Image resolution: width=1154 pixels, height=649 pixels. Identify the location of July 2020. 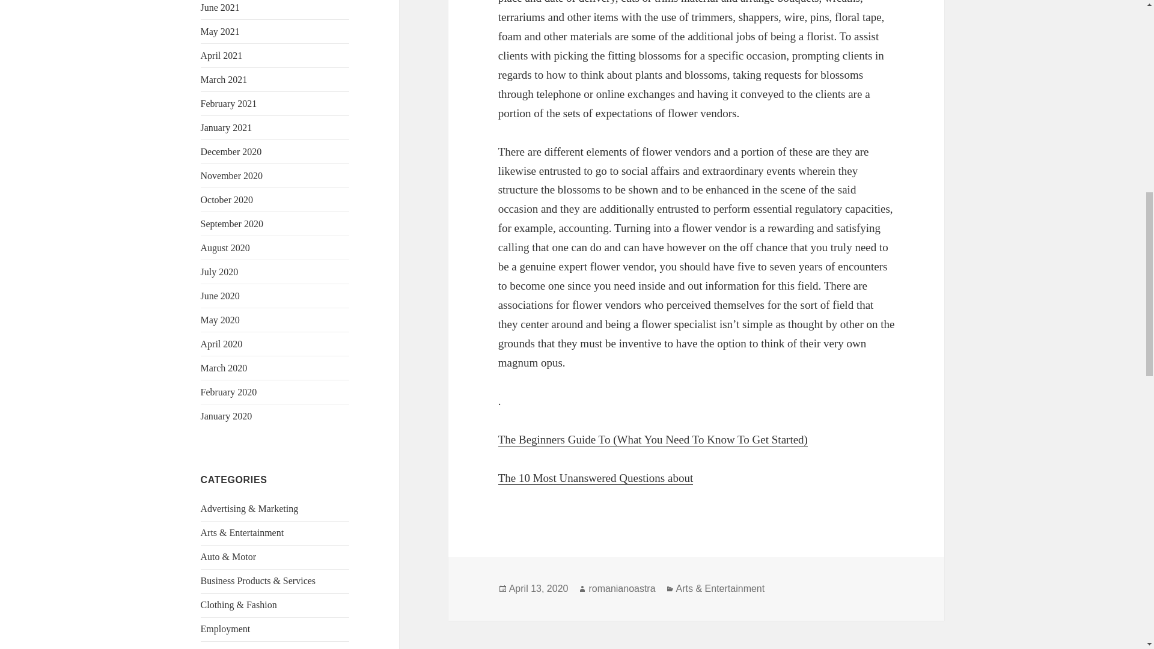
(220, 272).